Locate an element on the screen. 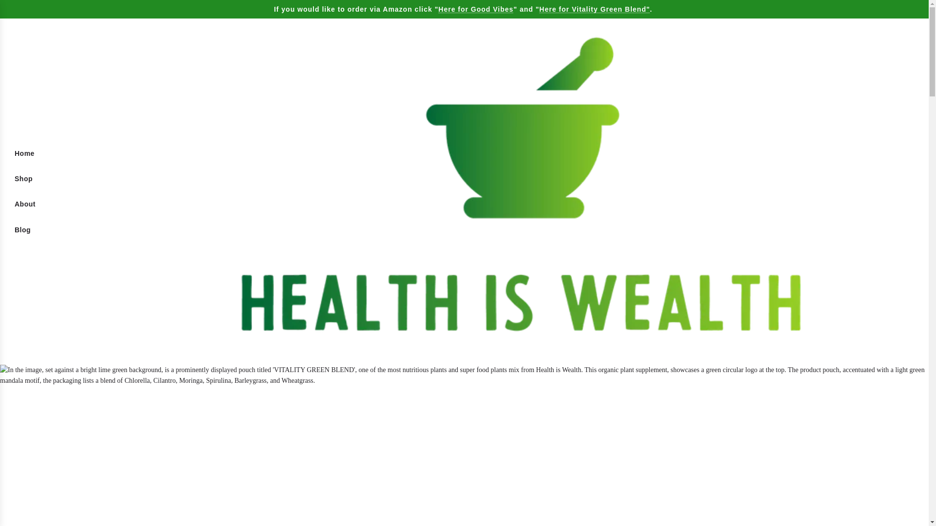  About is located at coordinates (25, 204).